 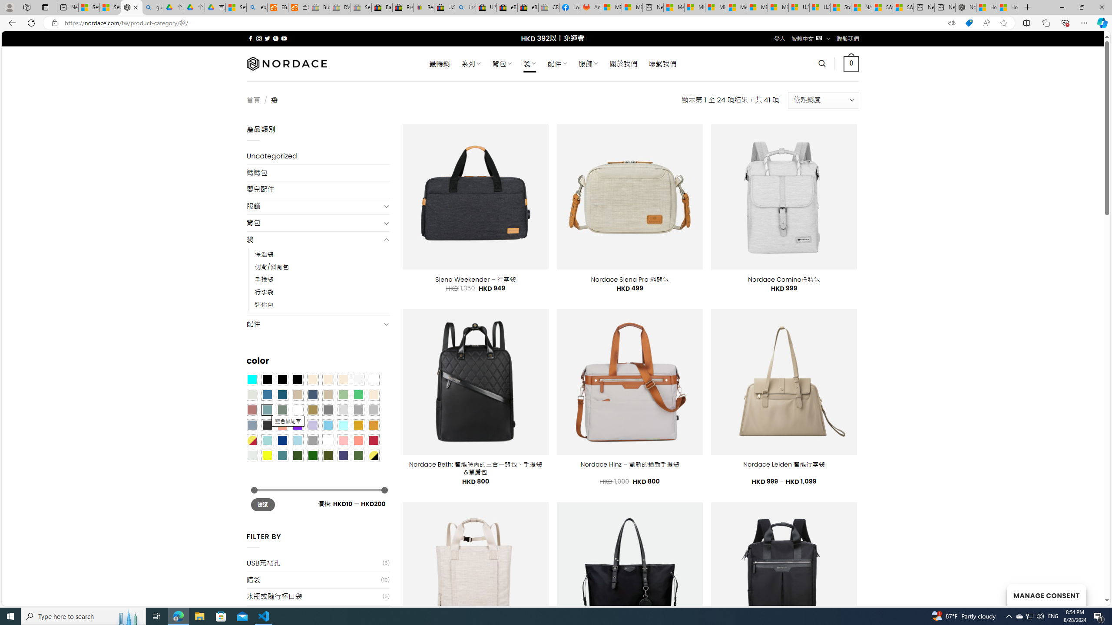 What do you see at coordinates (318, 156) in the screenshot?
I see `Uncategorized` at bounding box center [318, 156].